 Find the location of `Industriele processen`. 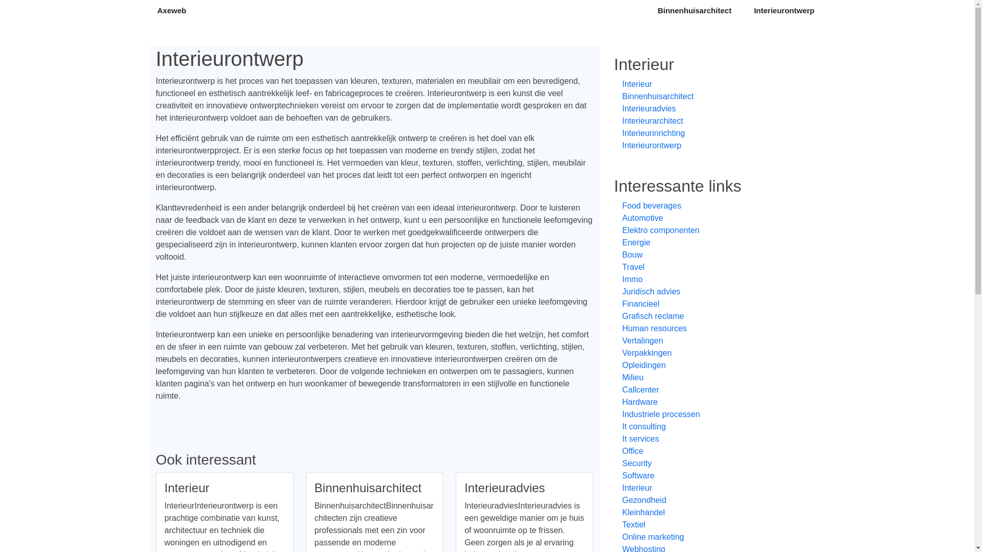

Industriele processen is located at coordinates (712, 415).